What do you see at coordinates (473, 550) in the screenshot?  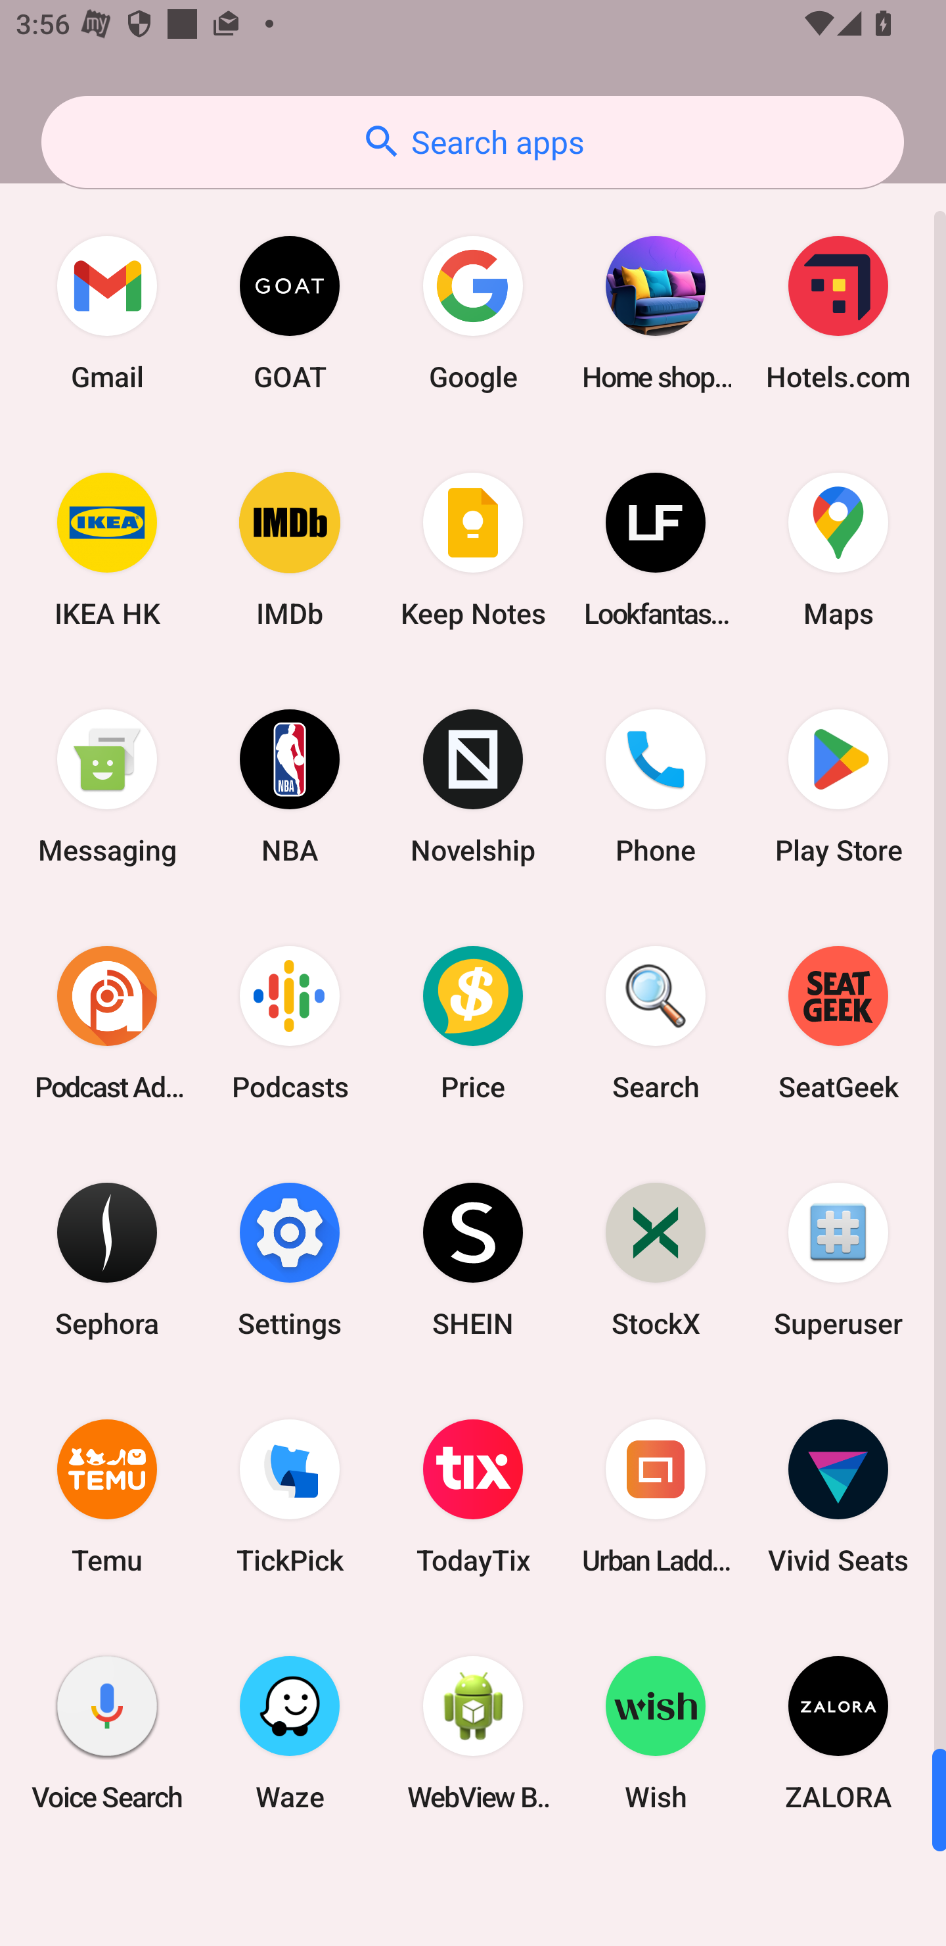 I see `Keep Notes` at bounding box center [473, 550].